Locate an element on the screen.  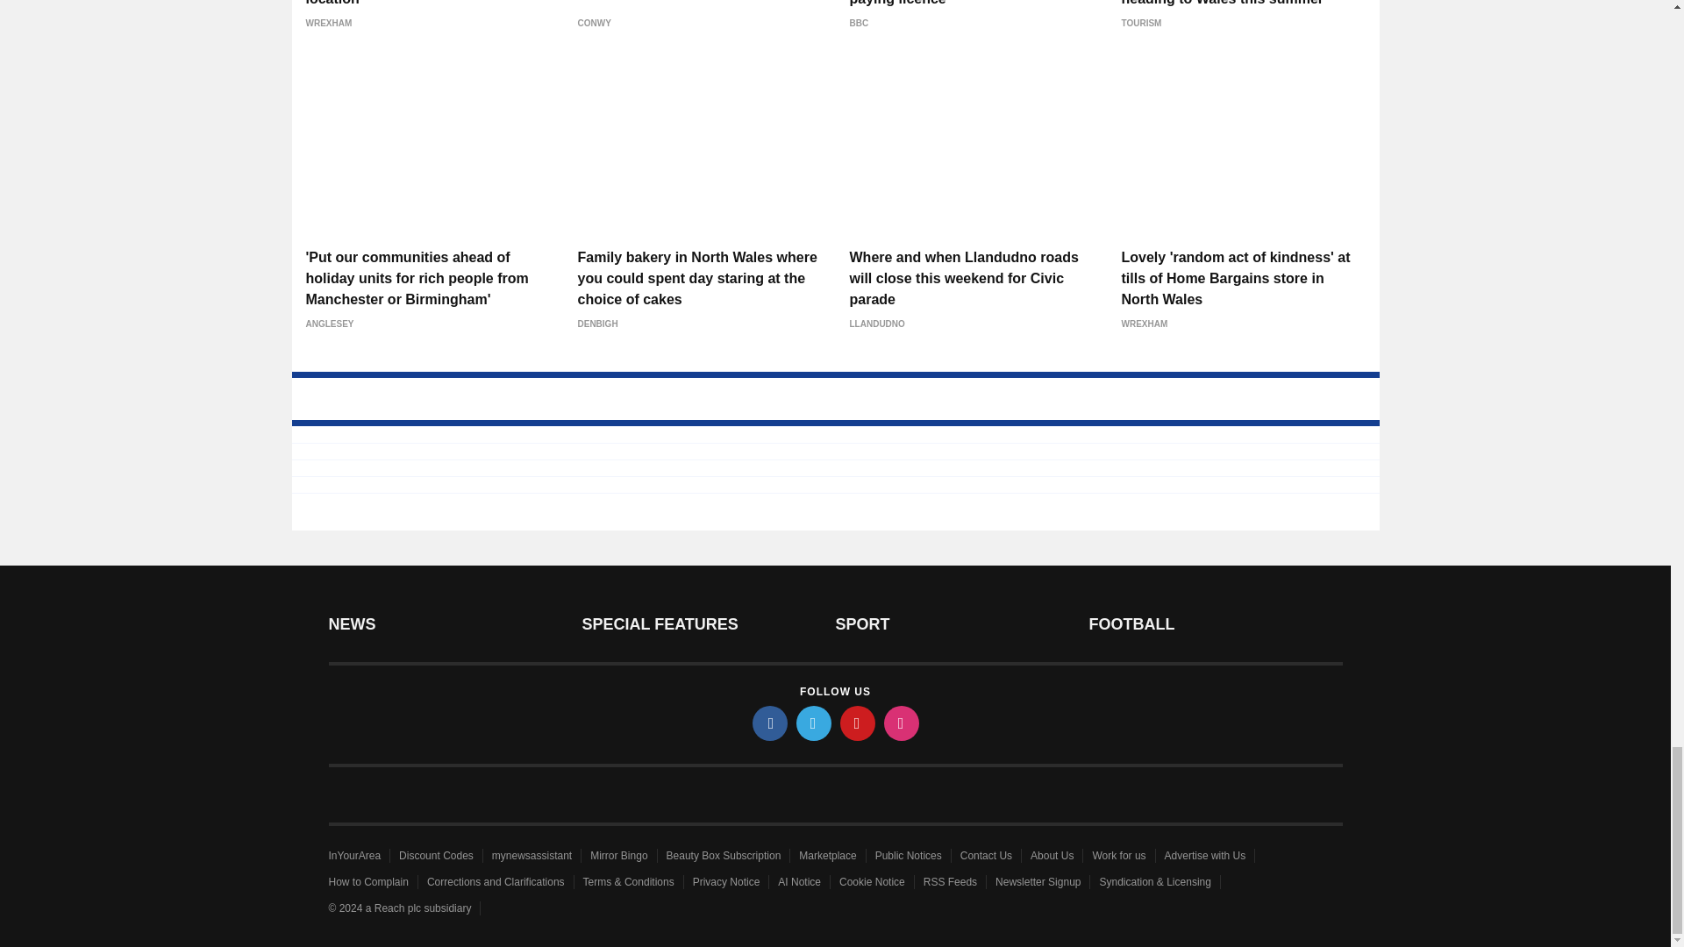
twitter is located at coordinates (814, 723).